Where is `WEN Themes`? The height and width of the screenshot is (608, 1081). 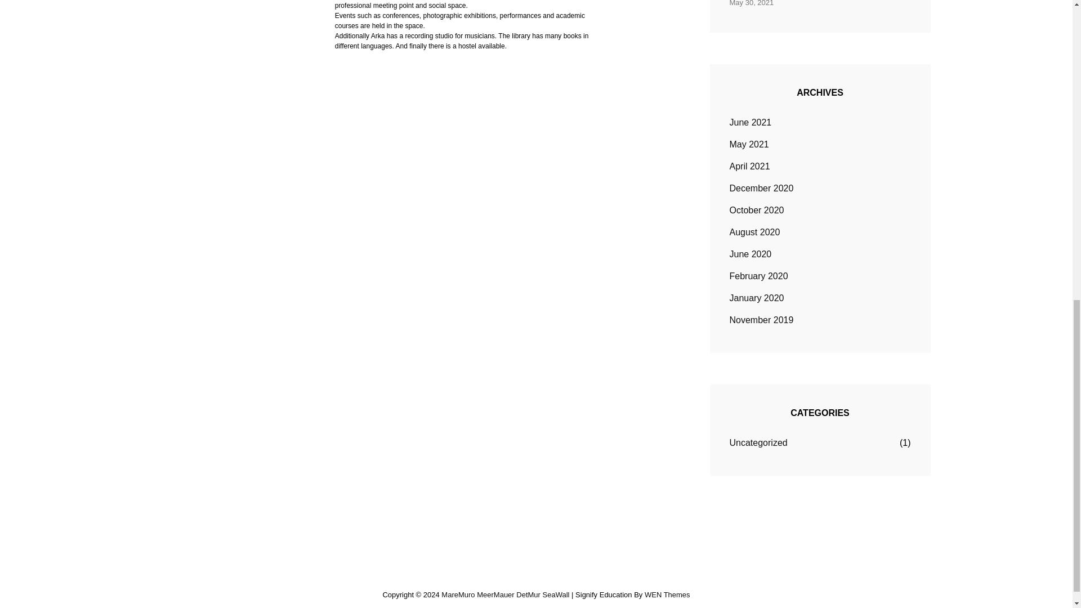
WEN Themes is located at coordinates (667, 594).